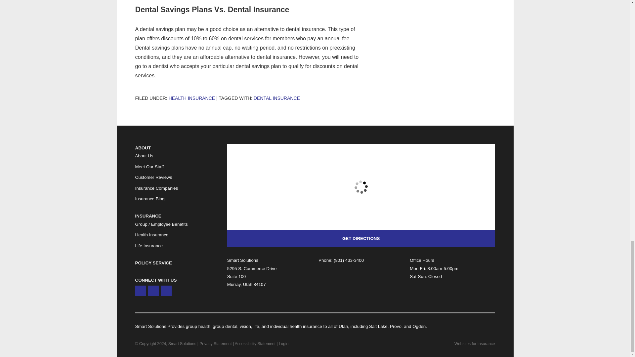  I want to click on Google Maps, so click(140, 291).